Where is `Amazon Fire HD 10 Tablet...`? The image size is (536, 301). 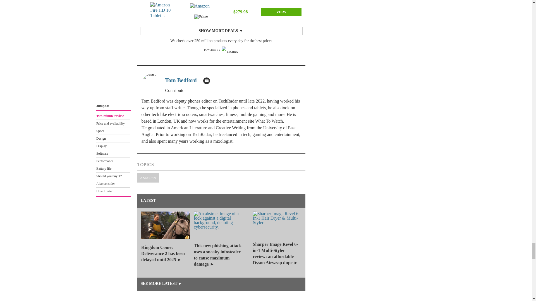
Amazon Fire HD 10 Tablet... is located at coordinates (161, 12).